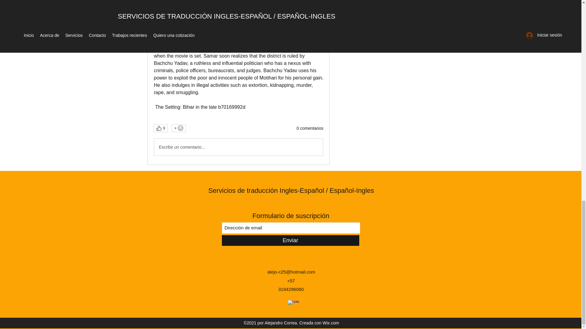 This screenshot has height=329, width=586. What do you see at coordinates (290, 240) in the screenshot?
I see `Enviar` at bounding box center [290, 240].